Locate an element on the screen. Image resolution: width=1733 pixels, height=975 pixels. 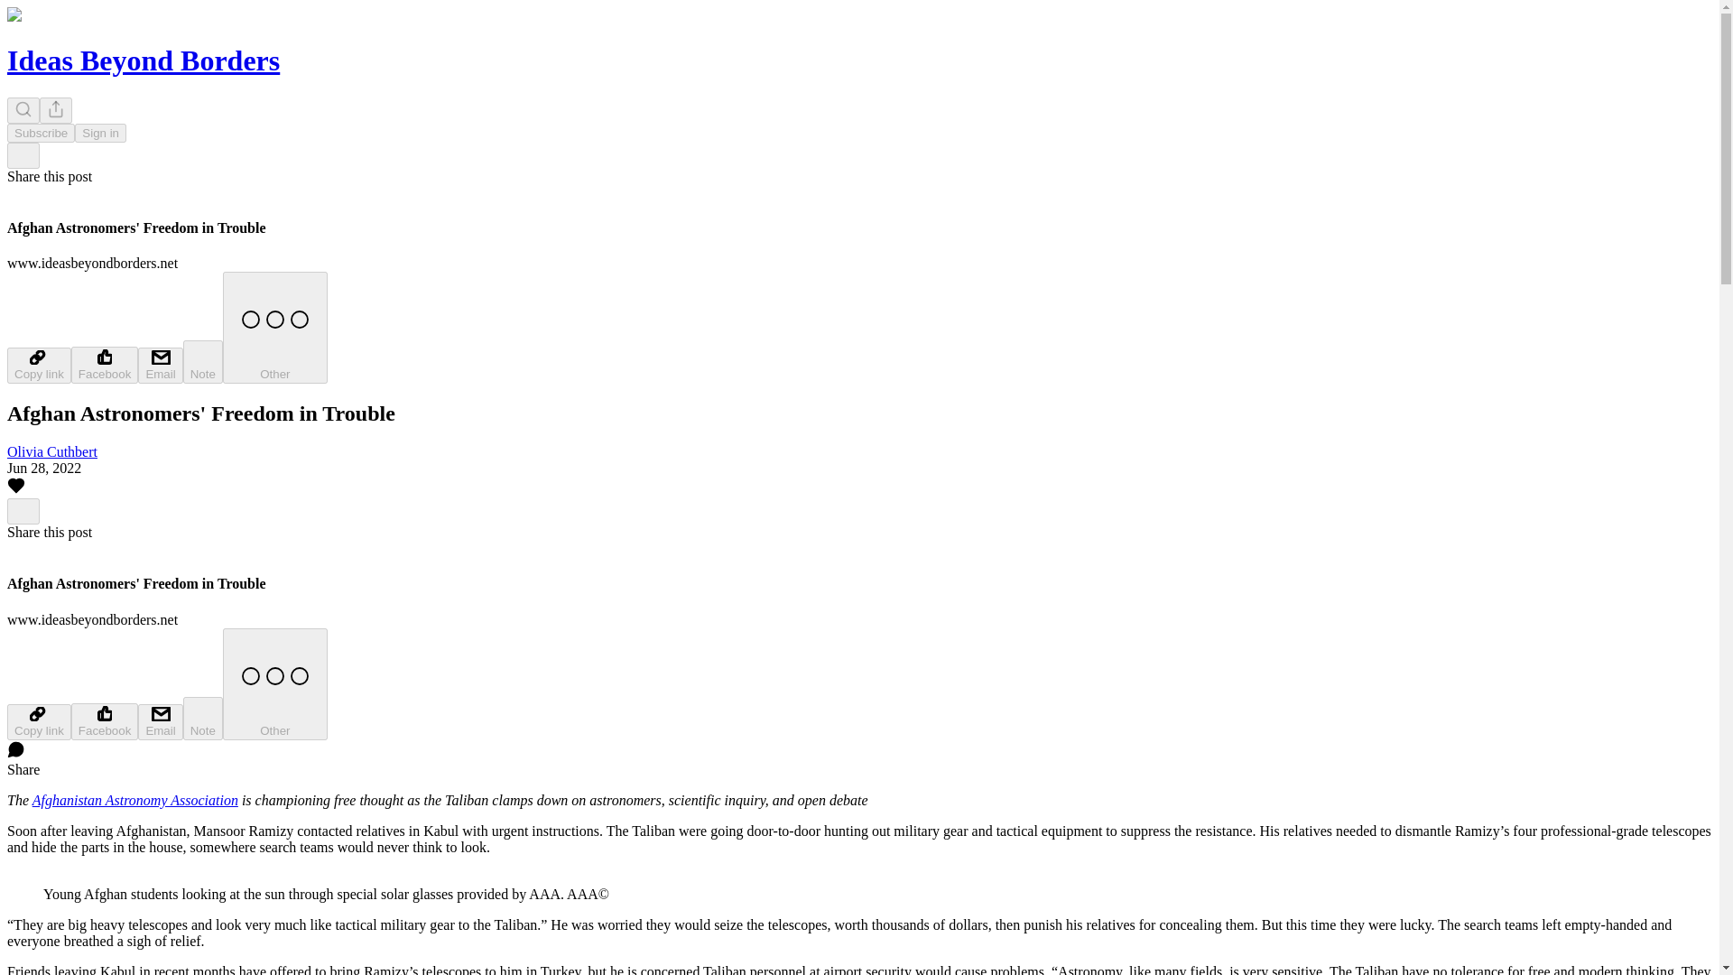
Email is located at coordinates (160, 721).